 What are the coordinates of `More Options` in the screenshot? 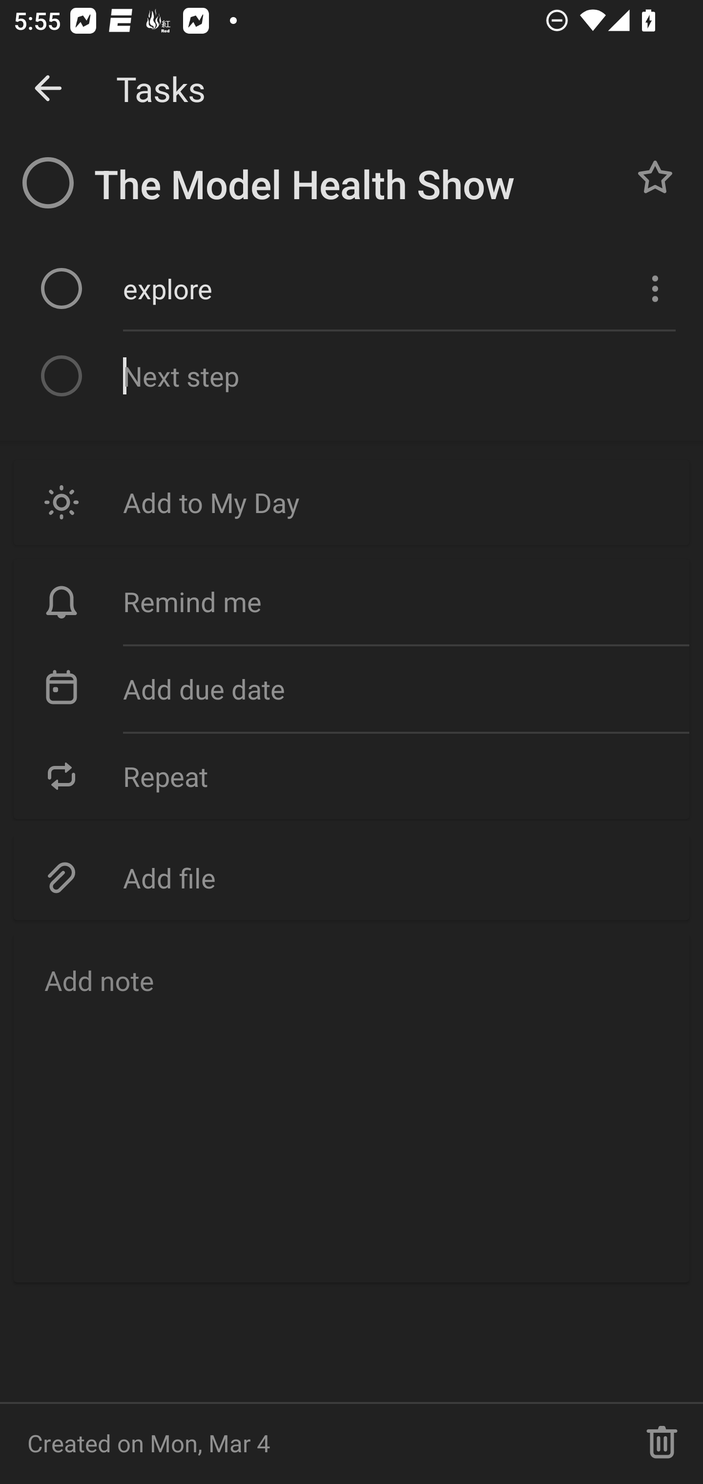 It's located at (653, 288).